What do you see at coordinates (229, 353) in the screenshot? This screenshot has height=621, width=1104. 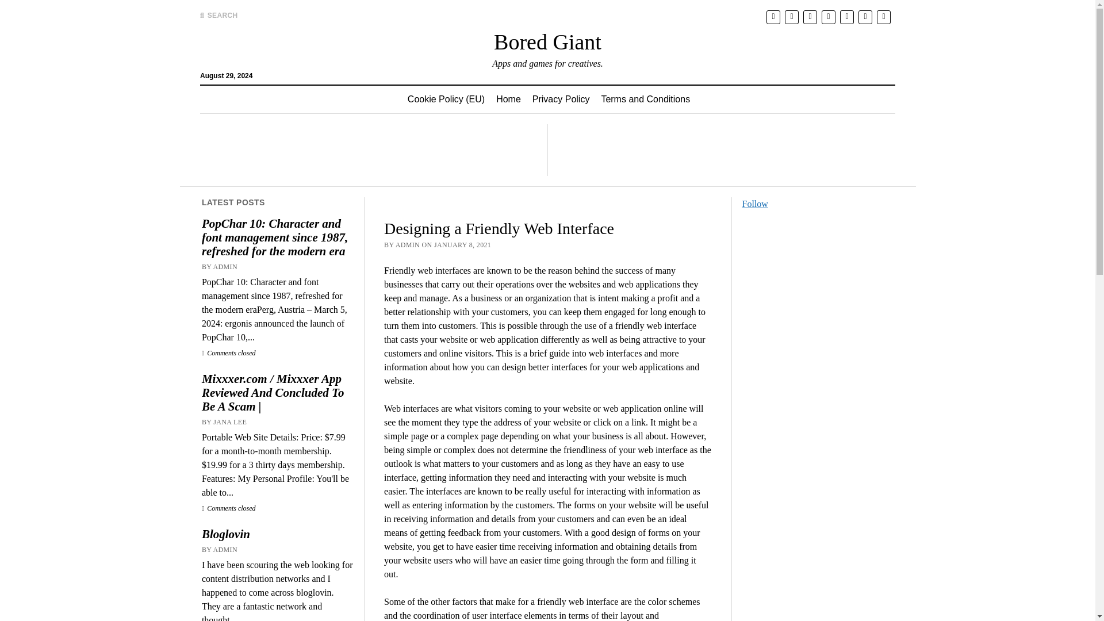 I see `Comments closed` at bounding box center [229, 353].